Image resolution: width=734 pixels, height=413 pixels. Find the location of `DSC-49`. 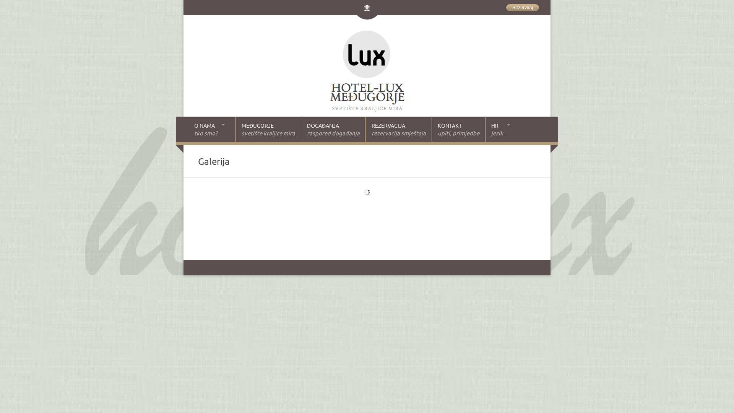

DSC-49 is located at coordinates (229, 232).